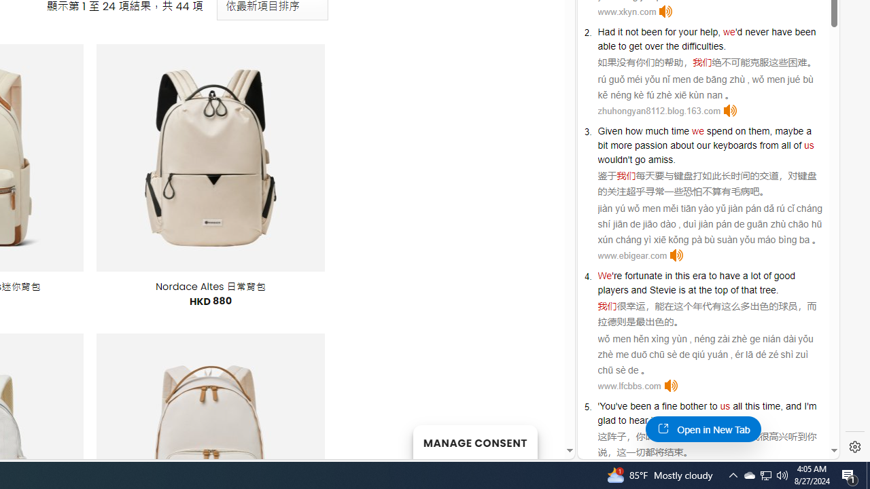 The height and width of the screenshot is (489, 870). Describe the element at coordinates (631, 31) in the screenshot. I see `not` at that location.